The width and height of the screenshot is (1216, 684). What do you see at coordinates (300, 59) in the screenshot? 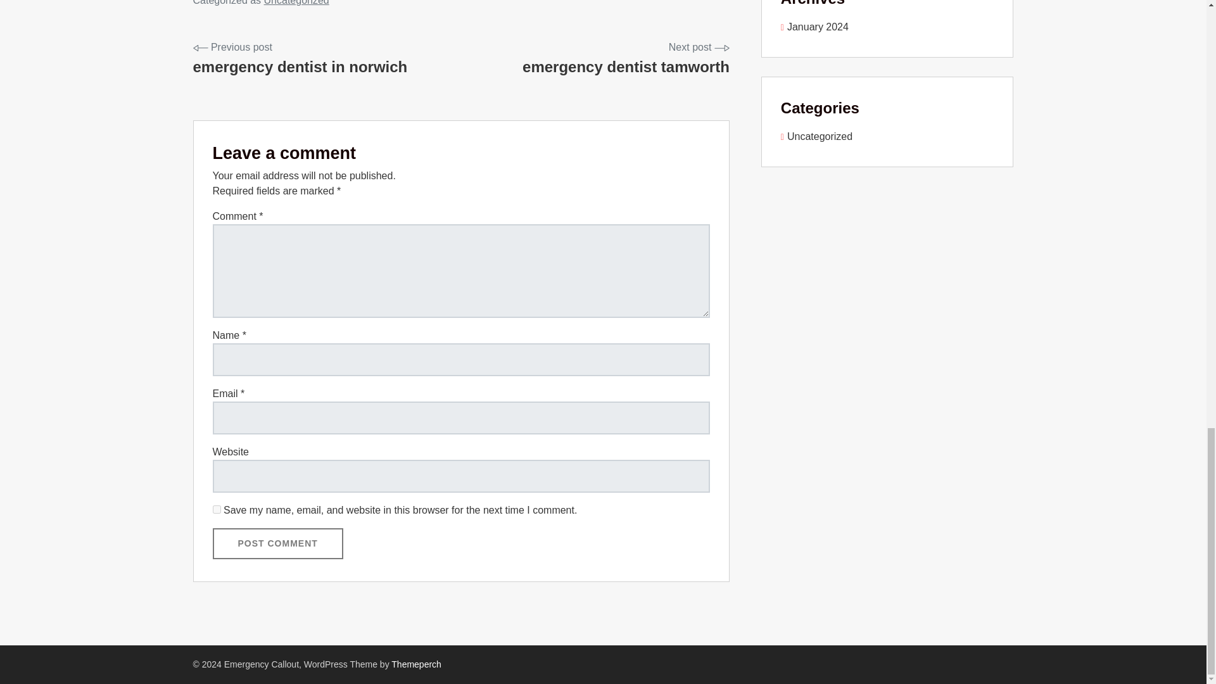
I see `Post Comment` at bounding box center [300, 59].